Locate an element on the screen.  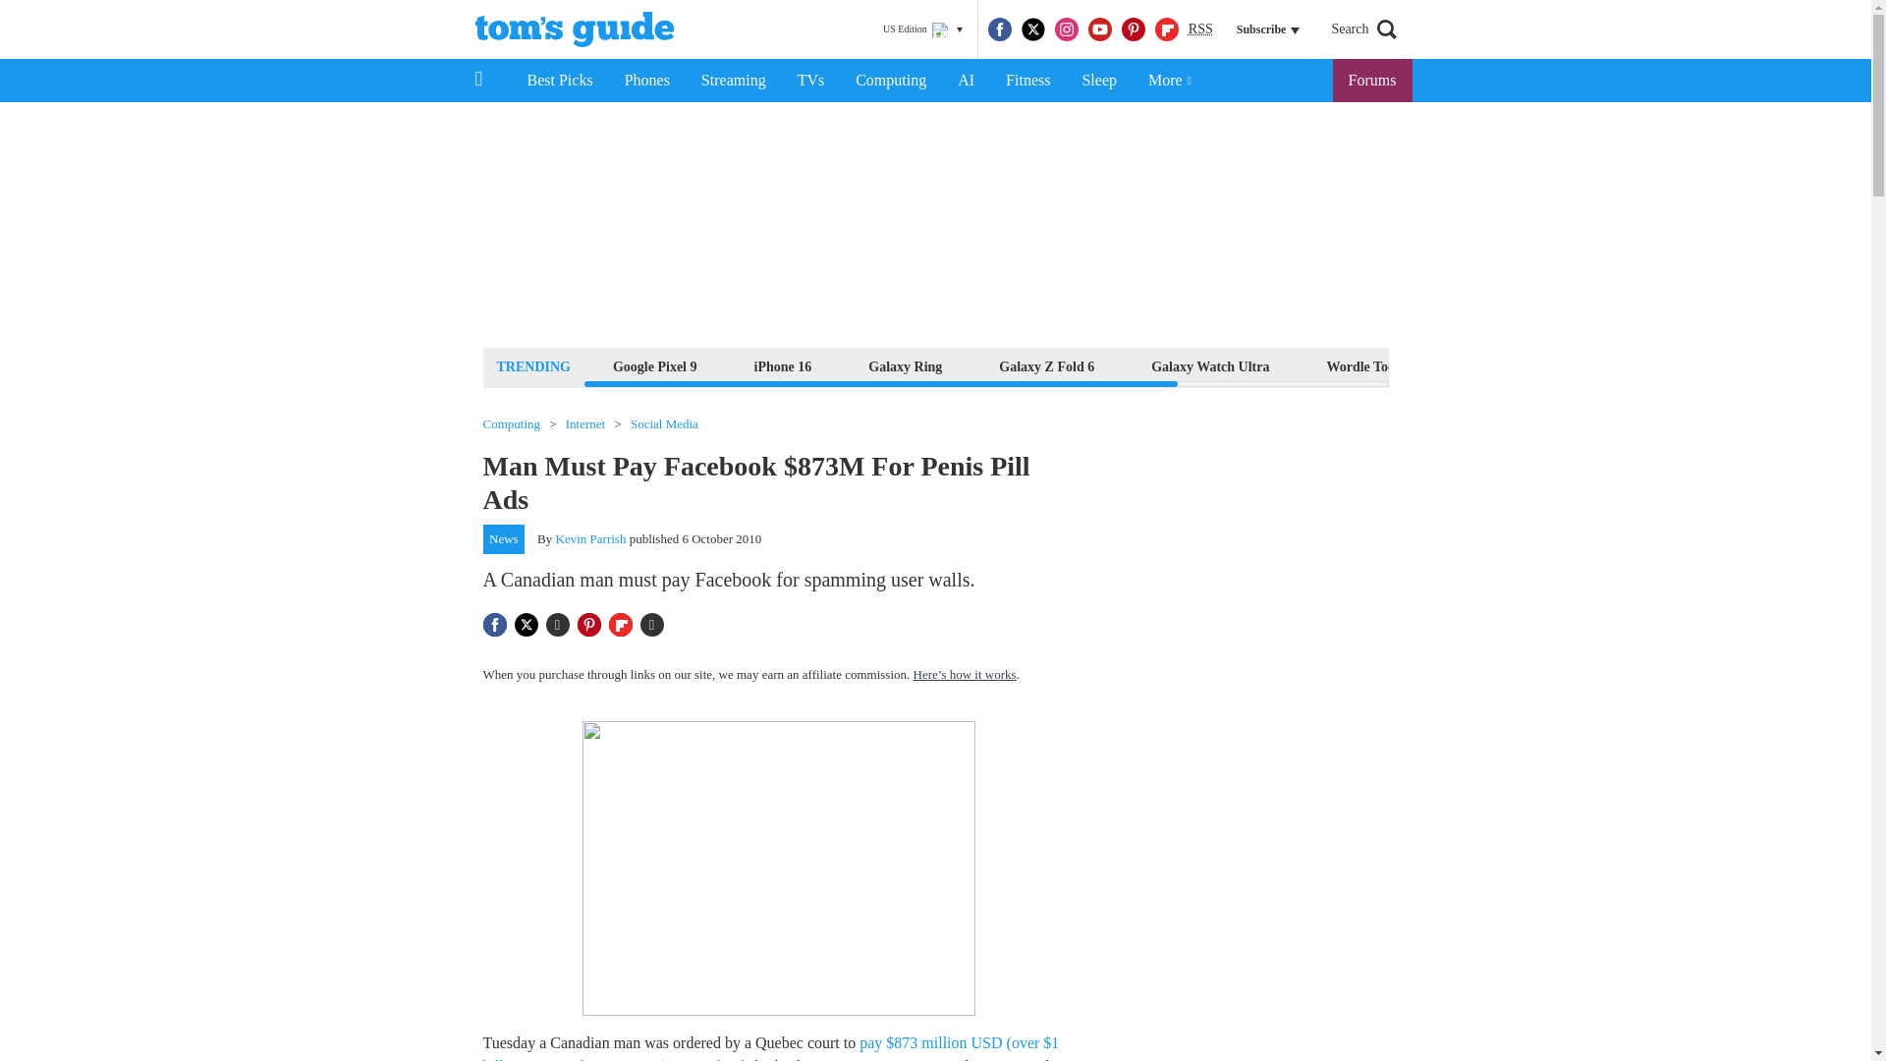
Fitness is located at coordinates (1027, 81).